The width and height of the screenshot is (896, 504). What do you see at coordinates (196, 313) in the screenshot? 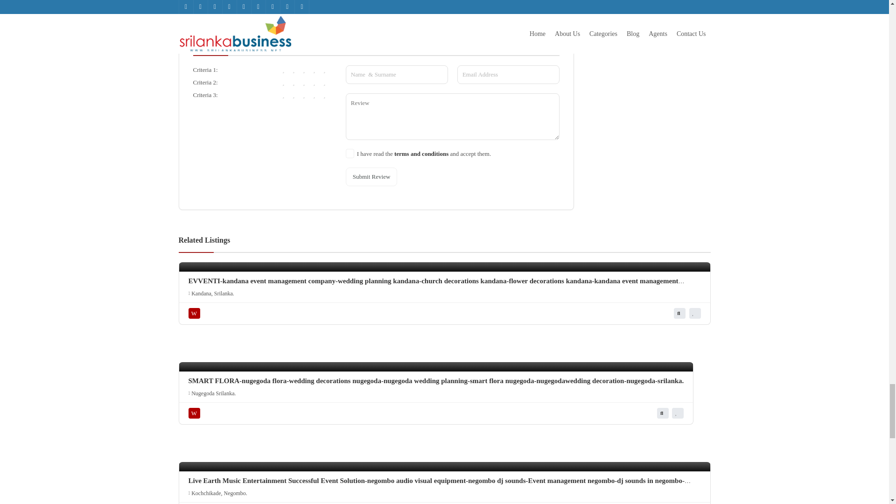
I see `Wedding Planning` at bounding box center [196, 313].